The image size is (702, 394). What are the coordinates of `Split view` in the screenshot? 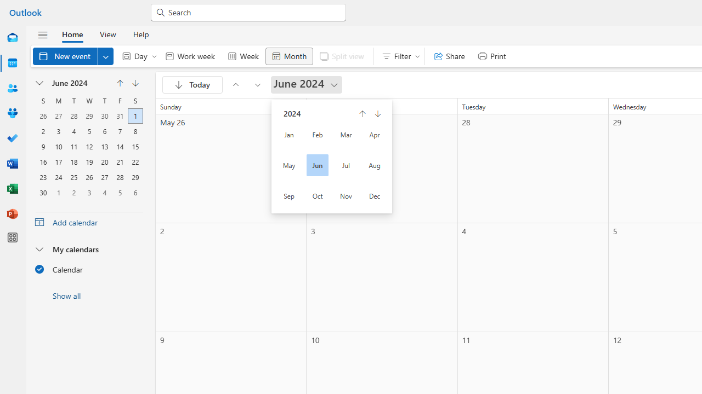 It's located at (341, 56).